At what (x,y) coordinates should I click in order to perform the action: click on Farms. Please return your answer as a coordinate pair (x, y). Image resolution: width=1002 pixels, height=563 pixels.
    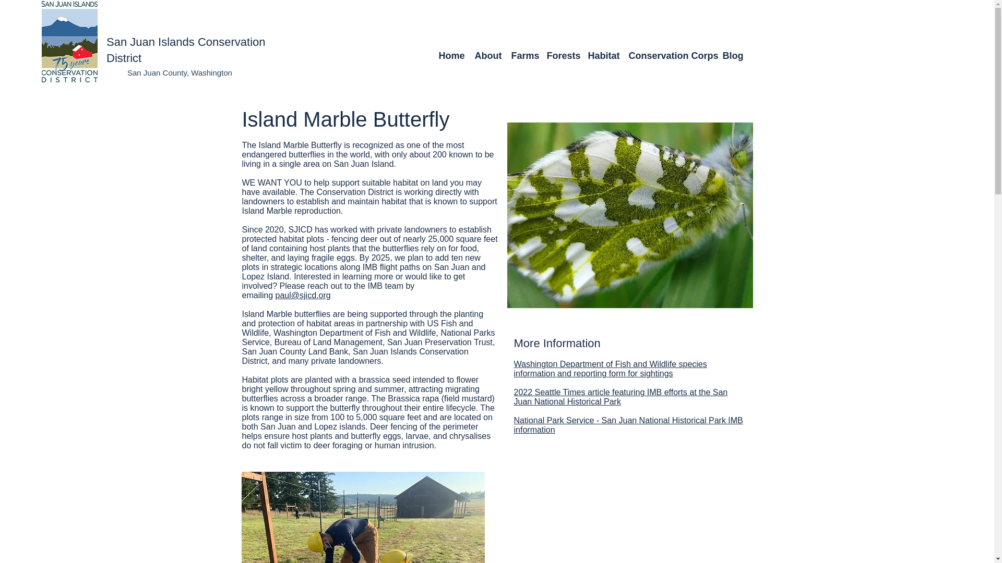
    Looking at the image, I should click on (524, 55).